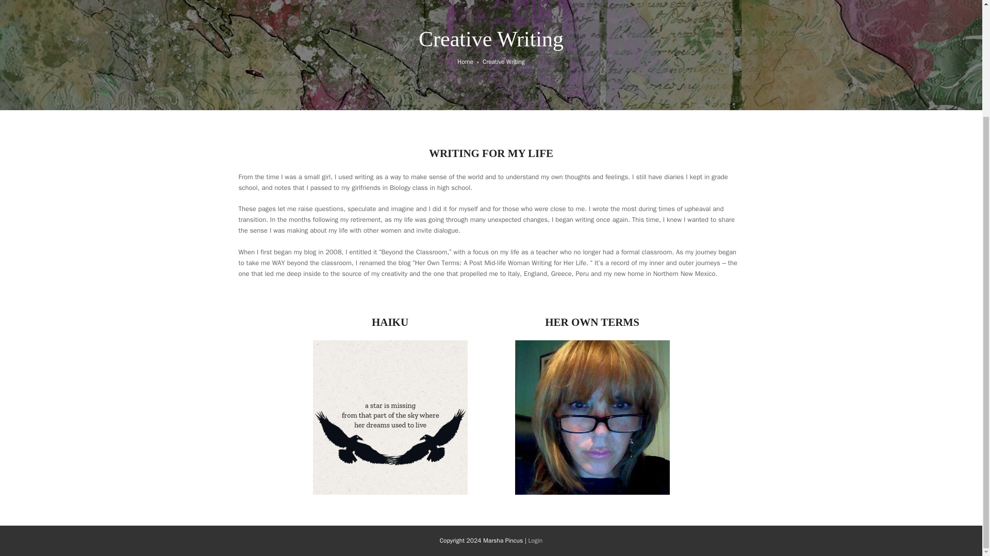  I want to click on HAIKU, so click(390, 322).